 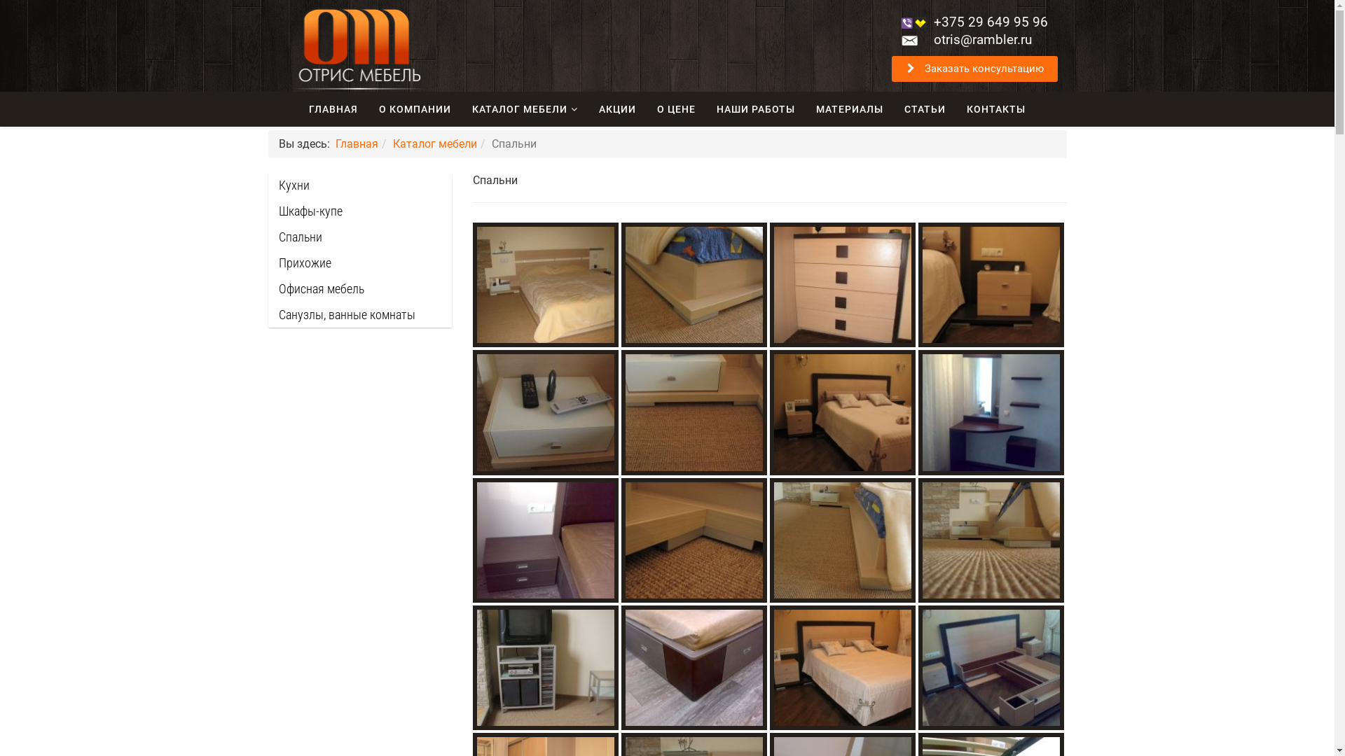 What do you see at coordinates (546, 412) in the screenshot?
I see `<b>Description</b><br />You can use HTML as you can see!
` at bounding box center [546, 412].